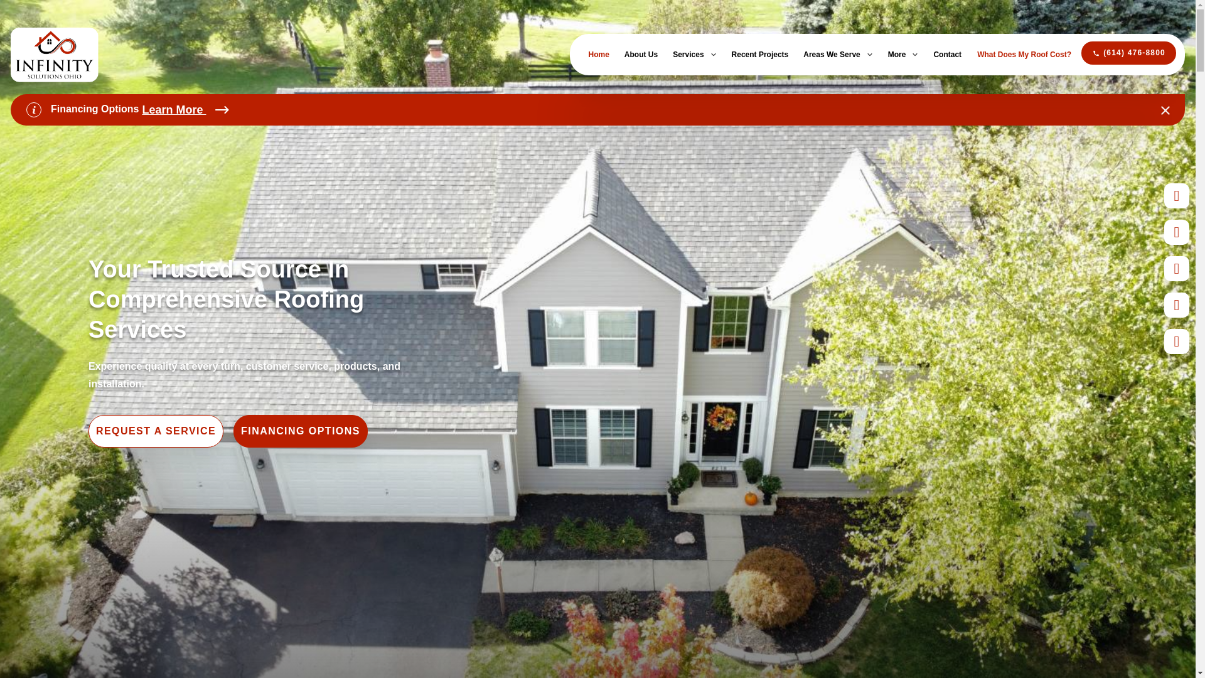 This screenshot has height=678, width=1205. Describe the element at coordinates (185, 109) in the screenshot. I see `Learn More` at that location.